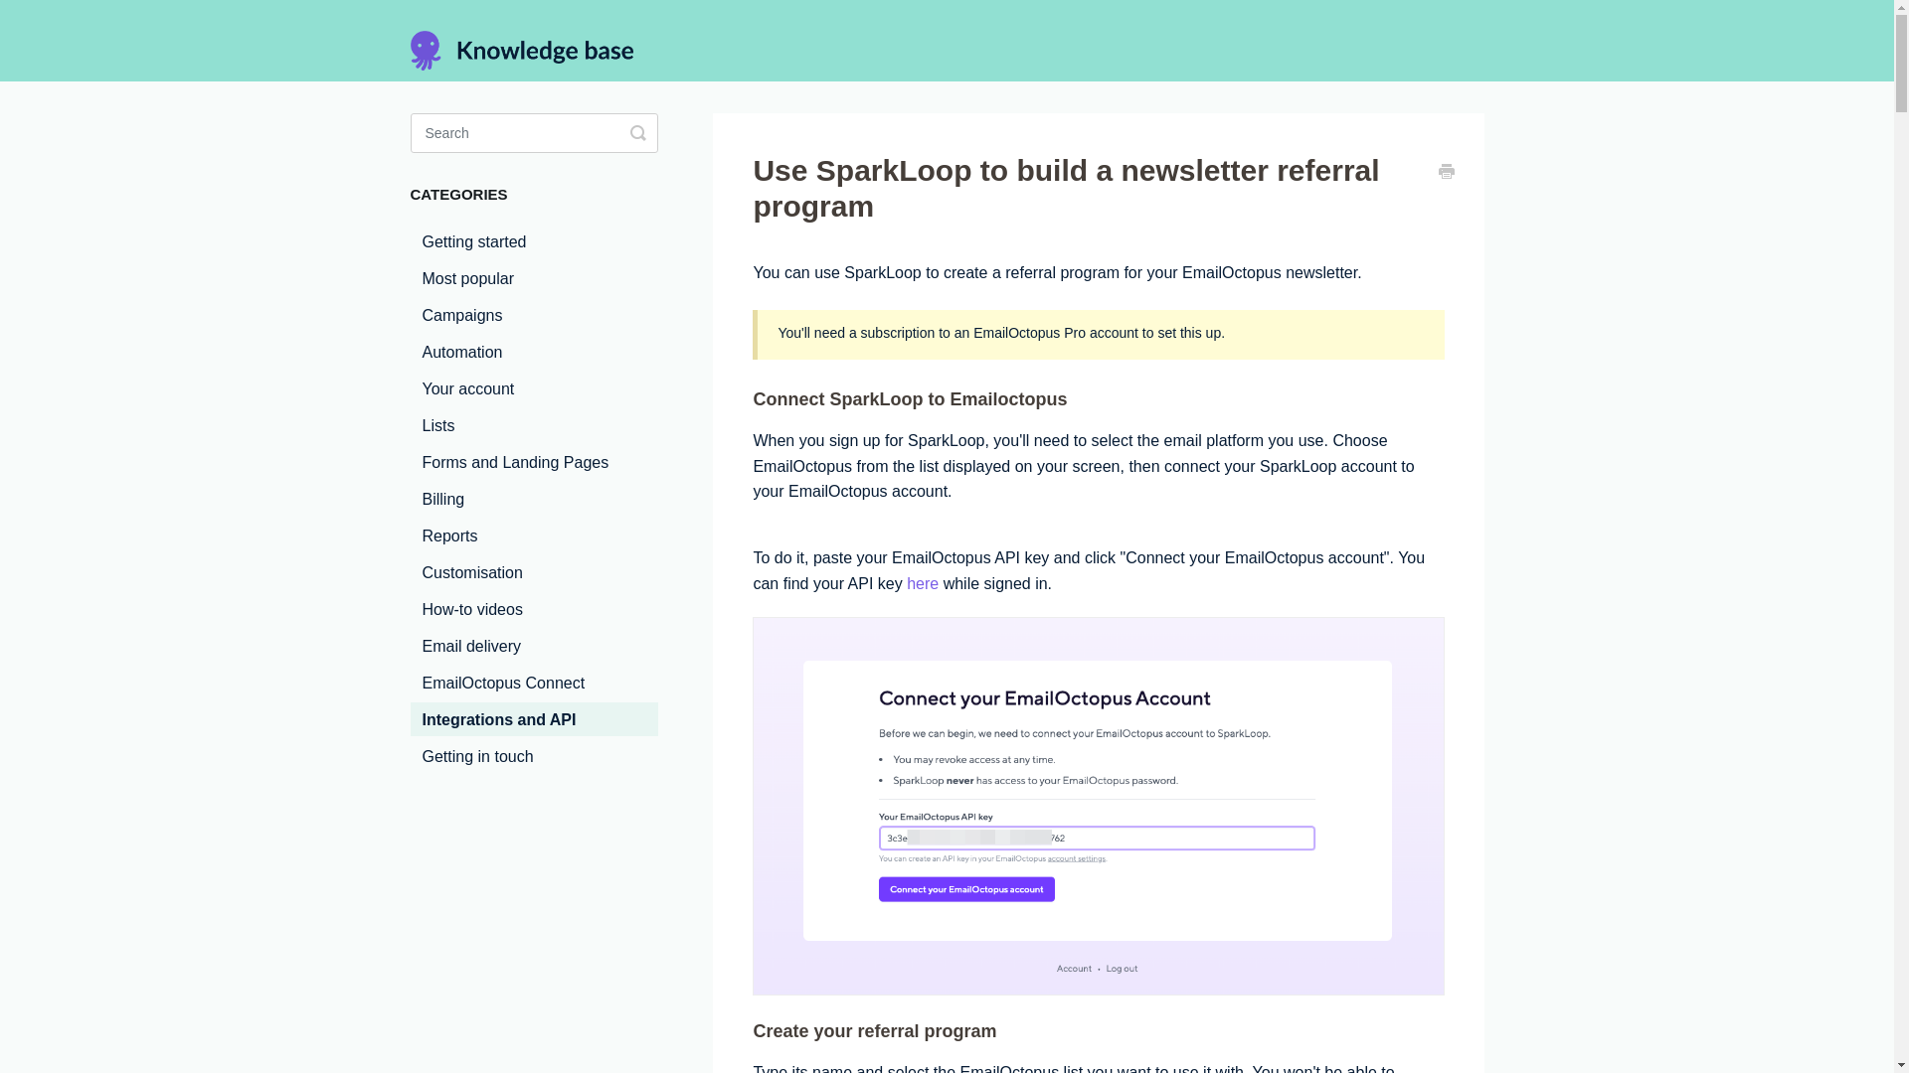  What do you see at coordinates (515, 461) in the screenshot?
I see `Forms and Landing Pages` at bounding box center [515, 461].